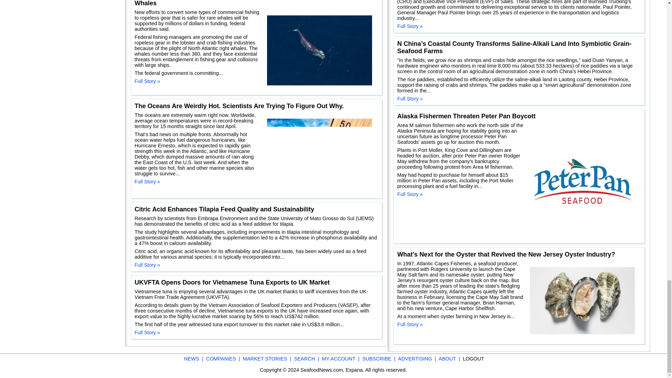  Describe the element at coordinates (32, 354) in the screenshot. I see `Market Story` at that location.